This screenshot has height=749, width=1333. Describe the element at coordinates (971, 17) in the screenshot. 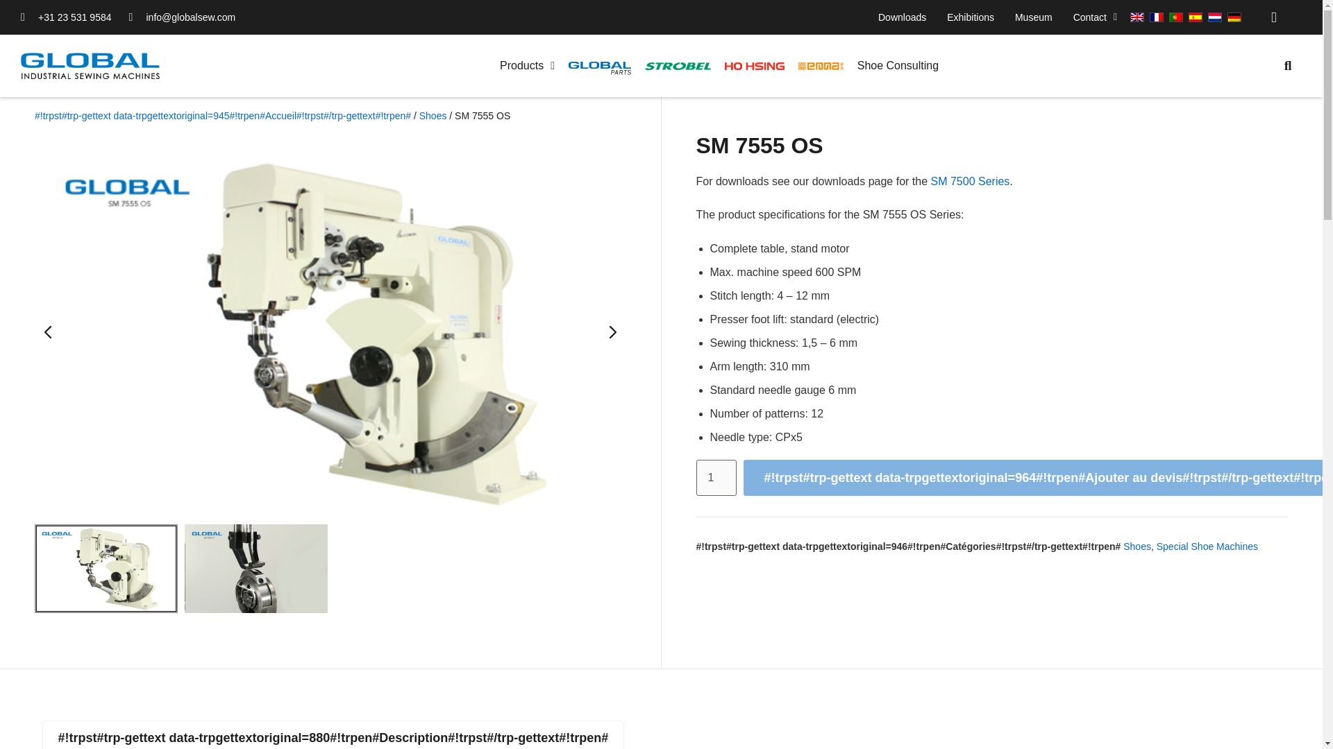

I see `Exhibitions` at that location.